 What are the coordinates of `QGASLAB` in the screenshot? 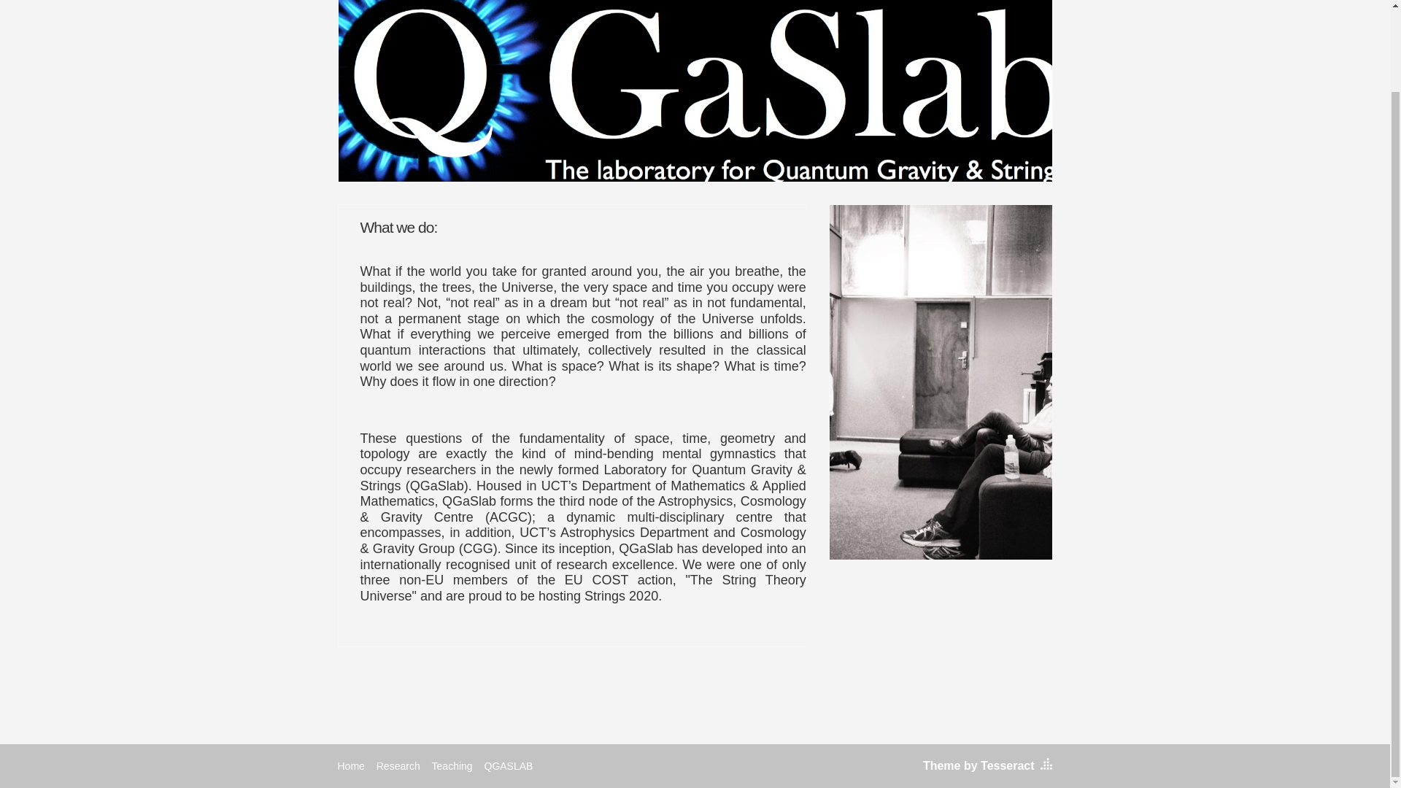 It's located at (509, 765).